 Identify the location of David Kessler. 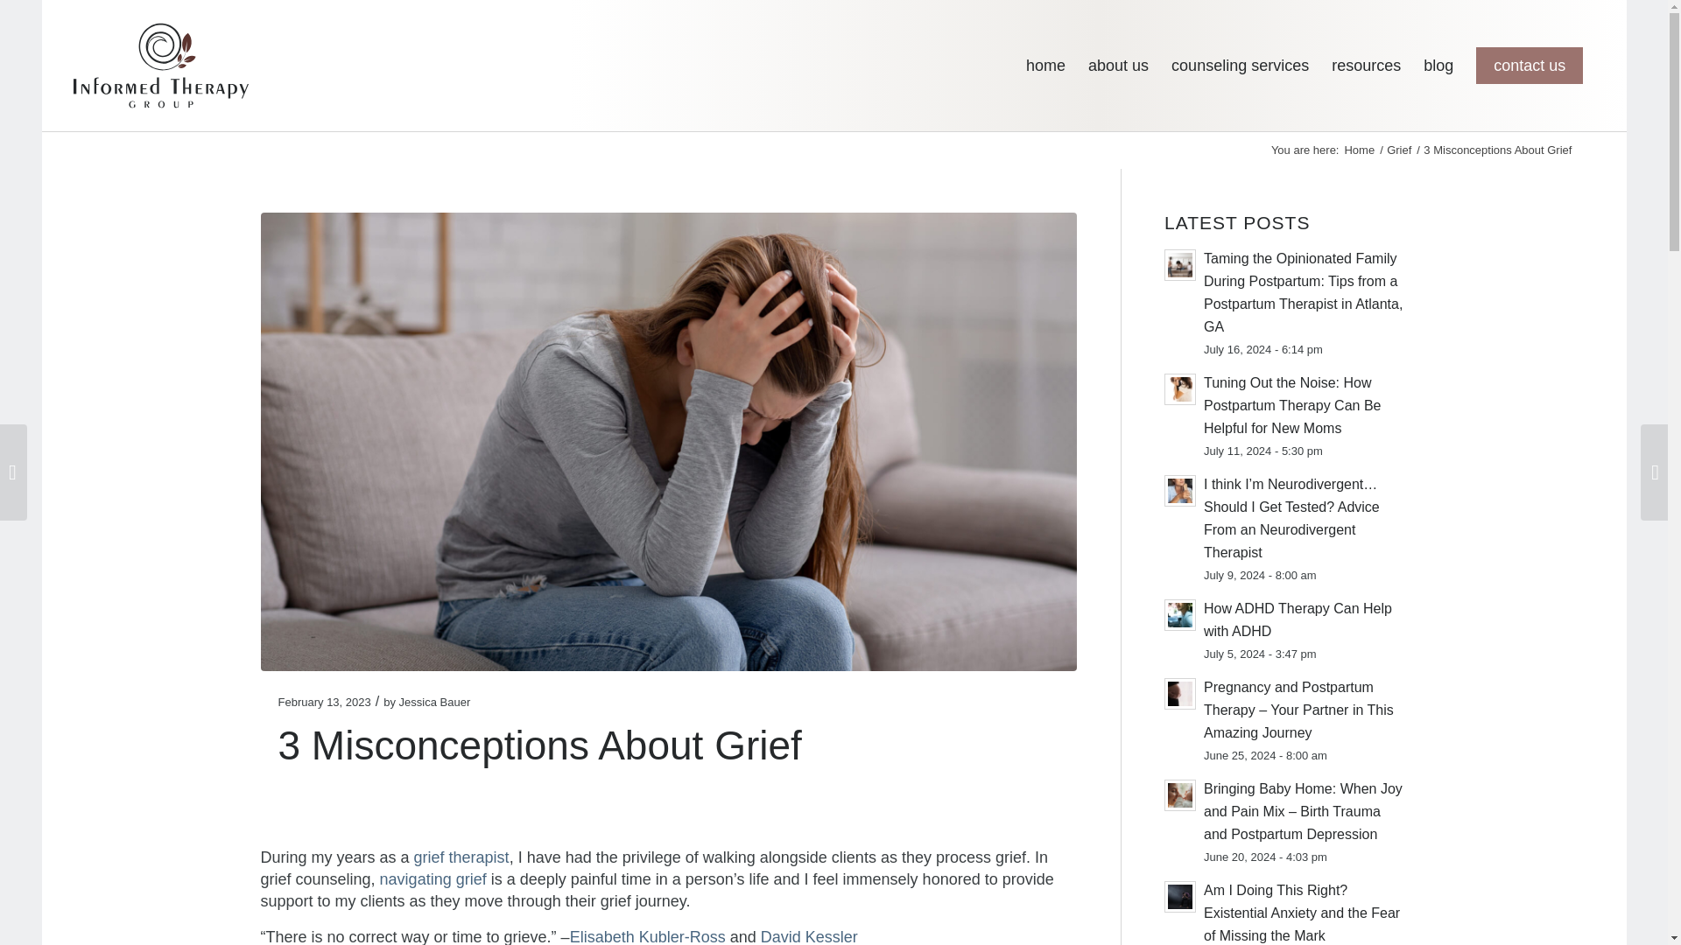
(809, 936).